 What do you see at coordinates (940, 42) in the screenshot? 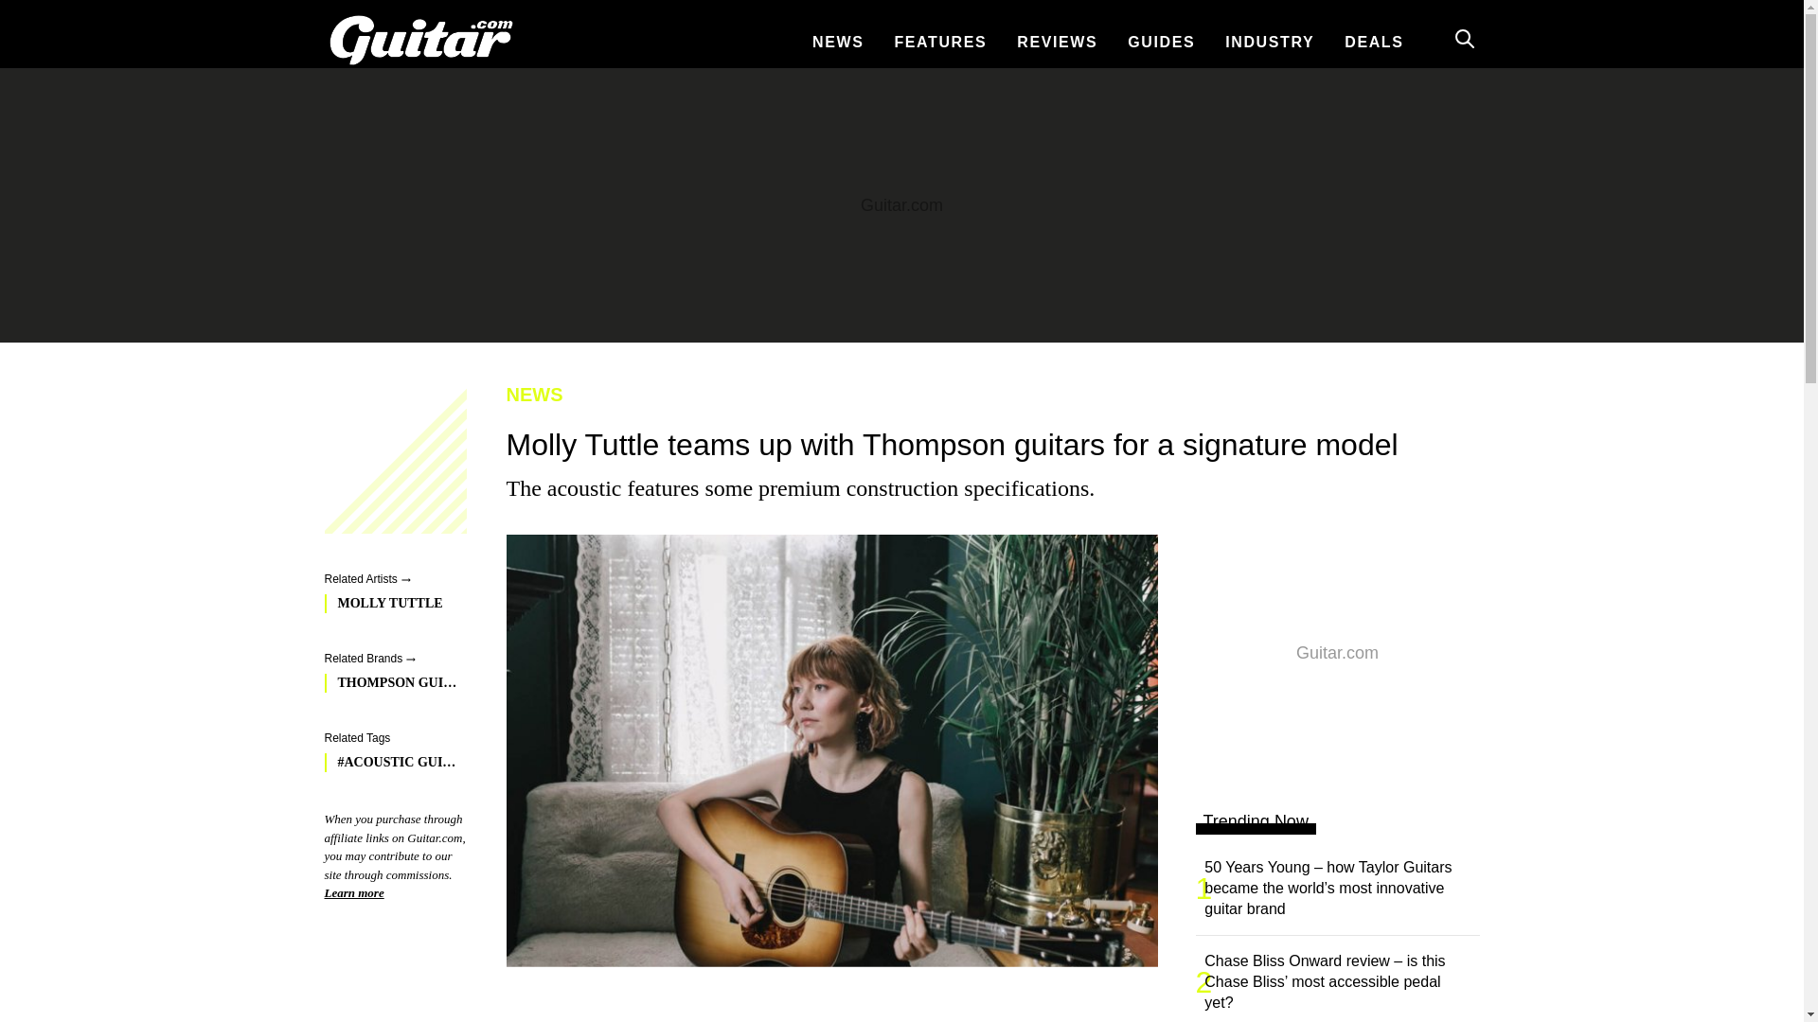
I see `FEATURES` at bounding box center [940, 42].